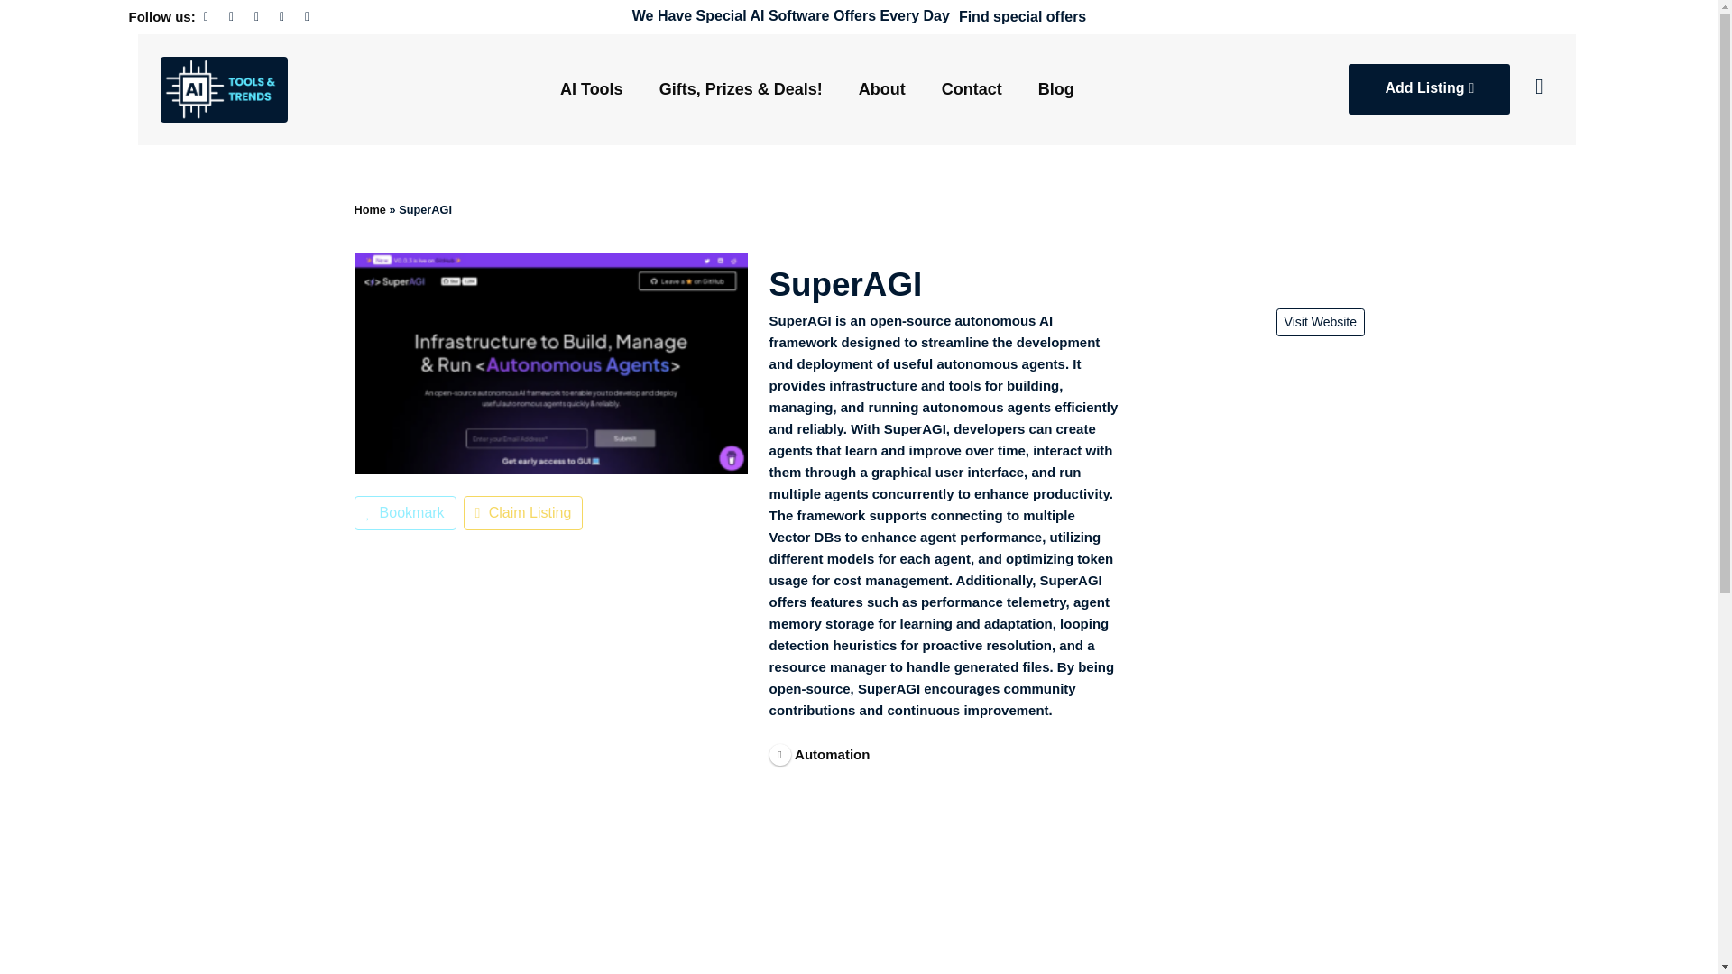  What do you see at coordinates (1319, 322) in the screenshot?
I see `Visit Website` at bounding box center [1319, 322].